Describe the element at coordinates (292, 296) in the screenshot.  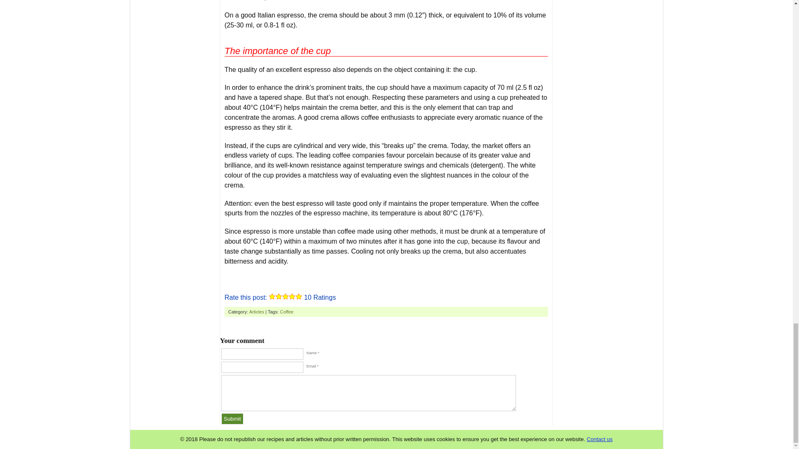
I see `4 Stars` at that location.